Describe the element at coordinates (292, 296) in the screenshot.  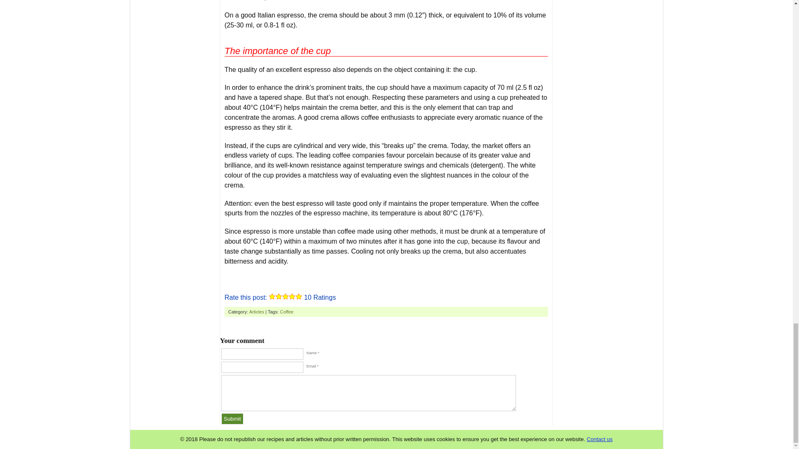
I see `4 Stars` at that location.